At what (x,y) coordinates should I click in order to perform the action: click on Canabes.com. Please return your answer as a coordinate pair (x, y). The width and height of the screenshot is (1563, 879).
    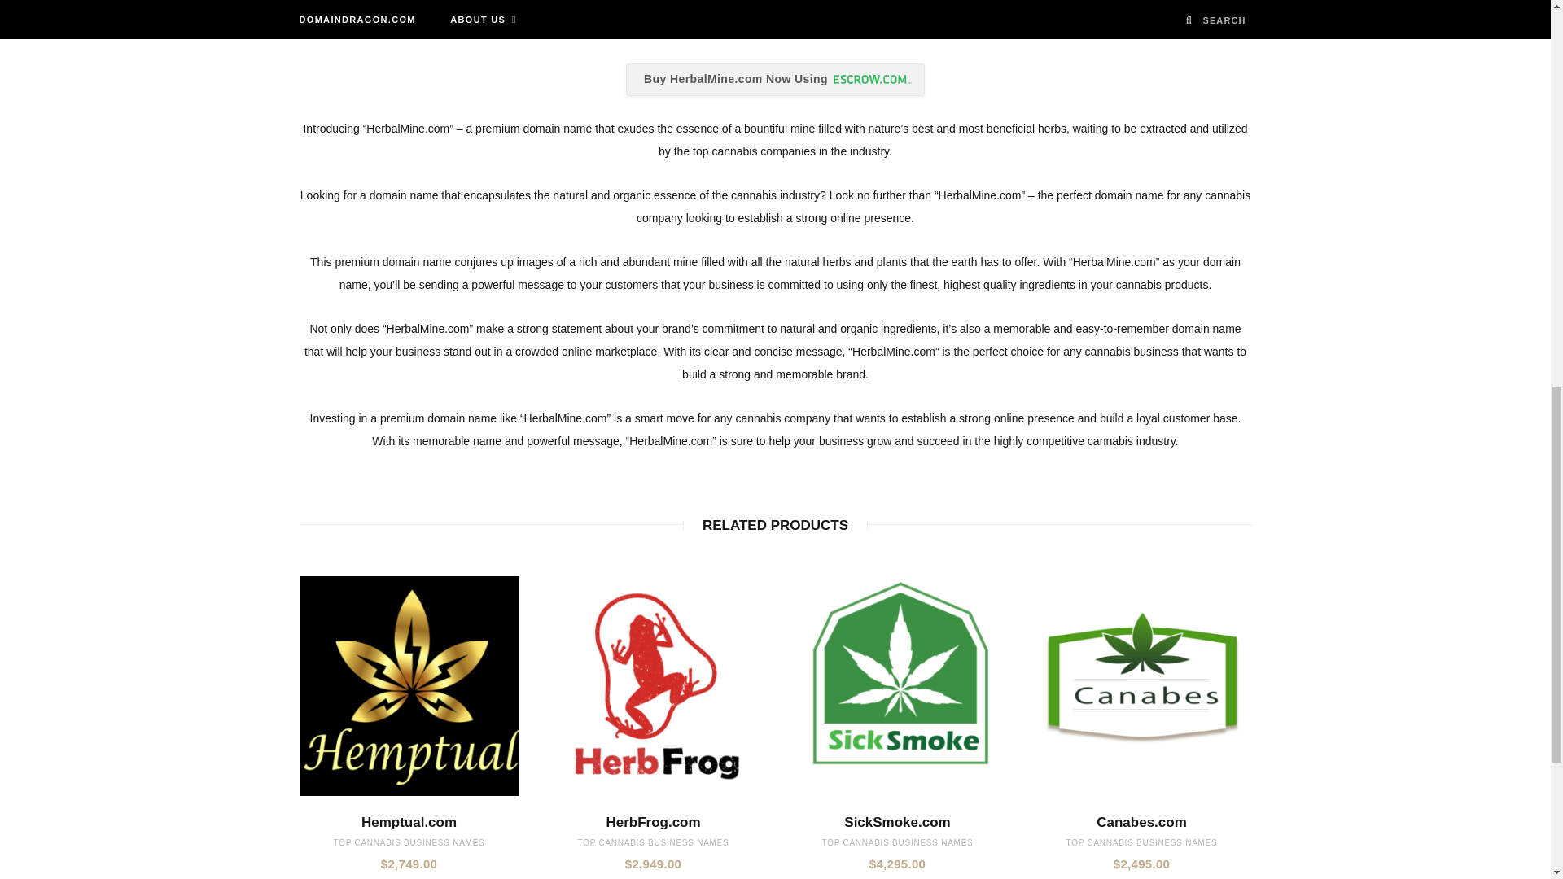
    Looking at the image, I should click on (1141, 822).